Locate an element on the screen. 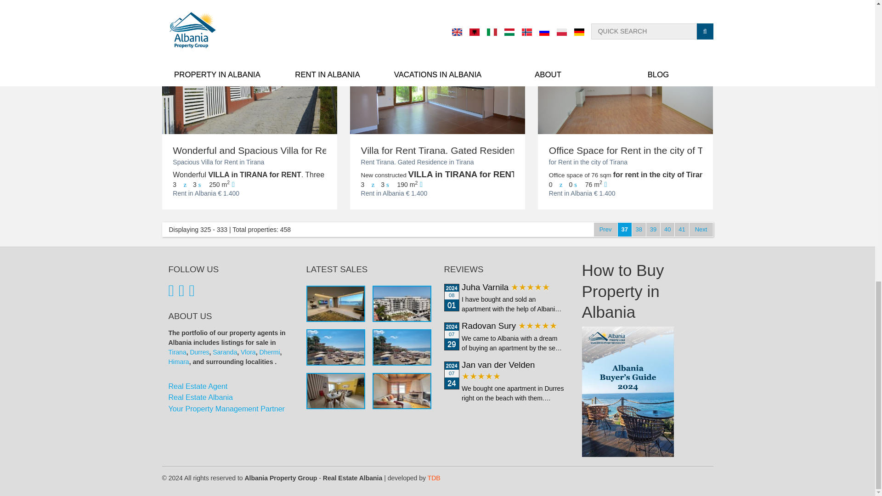 The width and height of the screenshot is (882, 496). Property For Sale in Tirana is located at coordinates (177, 352).